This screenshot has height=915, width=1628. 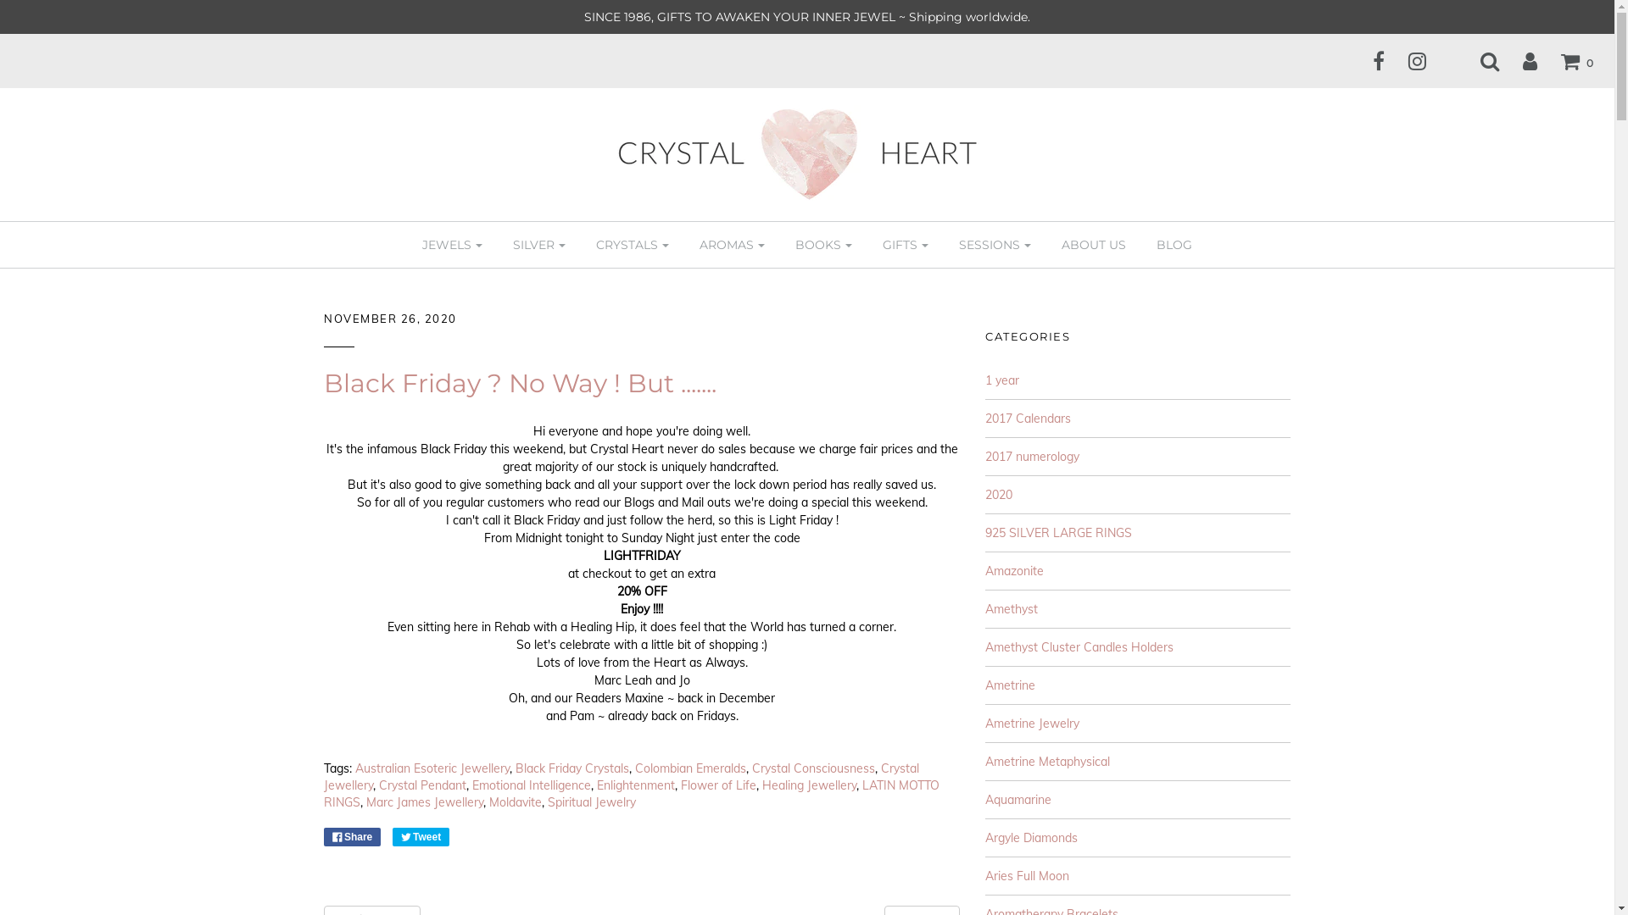 I want to click on 2020, so click(x=999, y=495).